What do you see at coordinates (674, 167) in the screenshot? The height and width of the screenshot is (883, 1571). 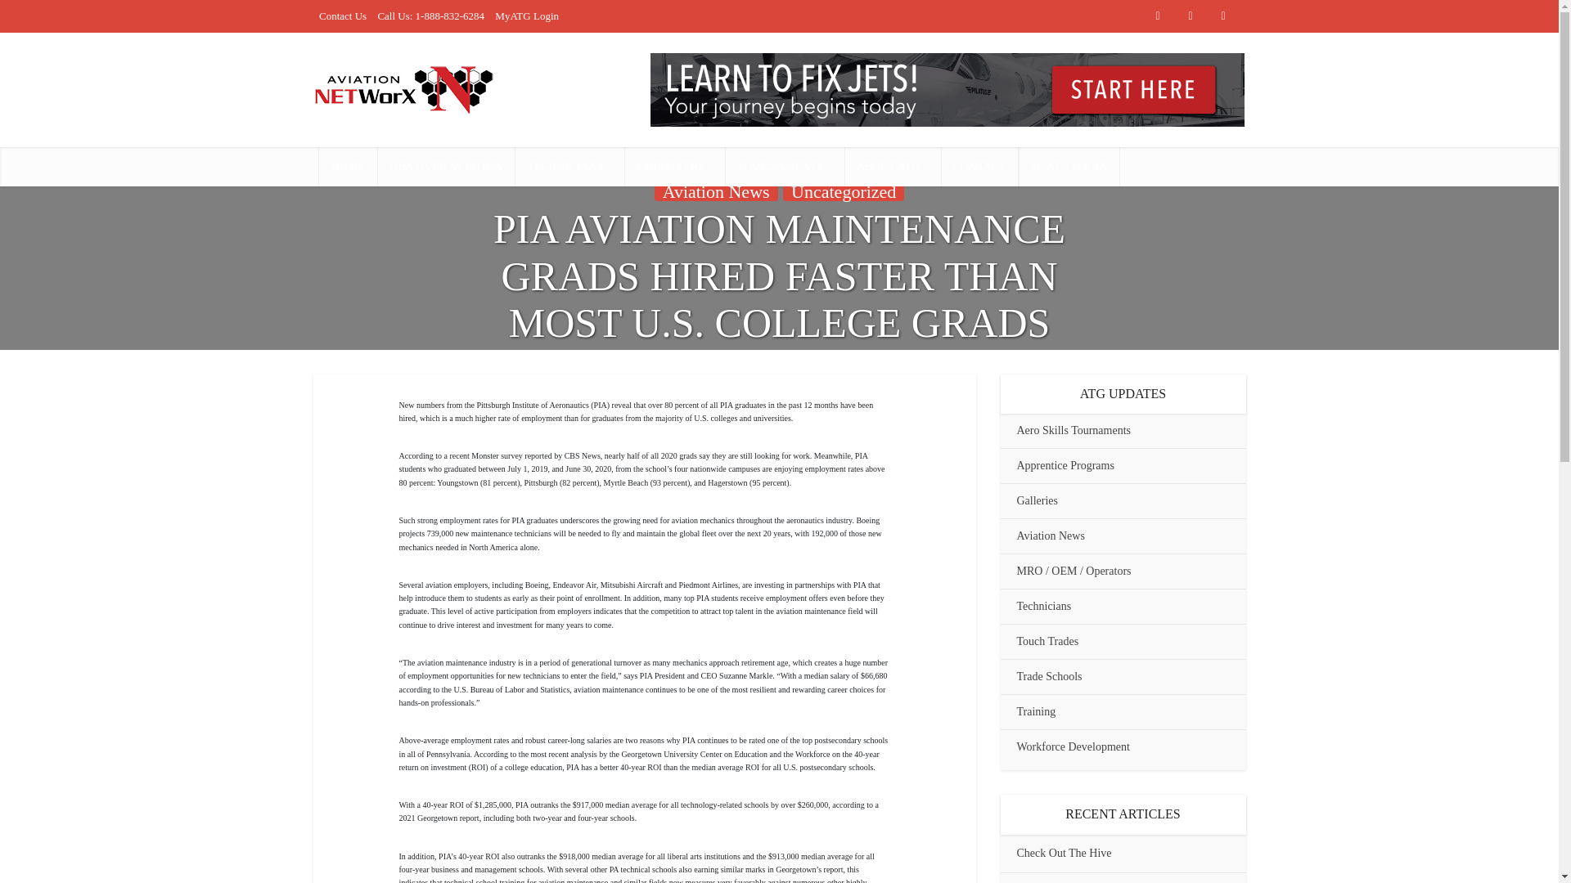 I see `EMPLOYERS` at bounding box center [674, 167].